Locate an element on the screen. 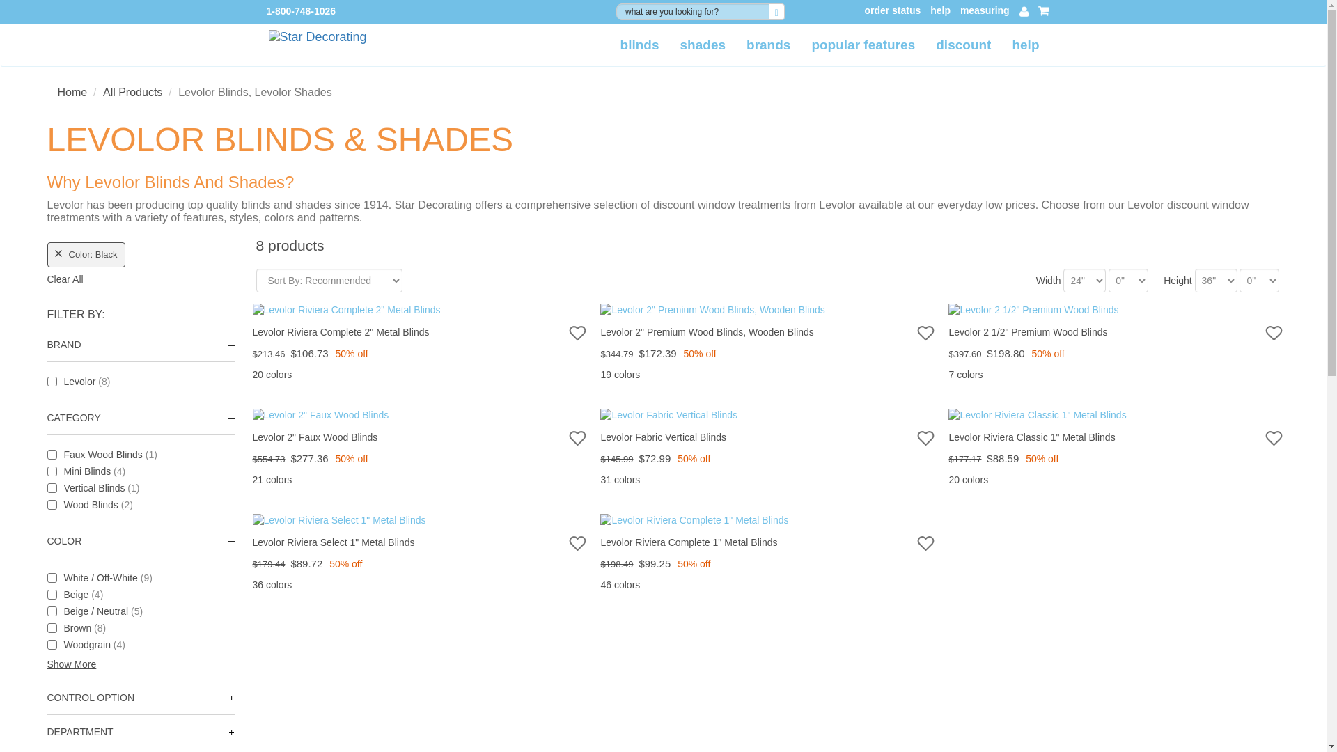 The width and height of the screenshot is (1337, 752). Levolor 2" Premium Wood Blinds, Wooden Blinds is located at coordinates (767, 313).